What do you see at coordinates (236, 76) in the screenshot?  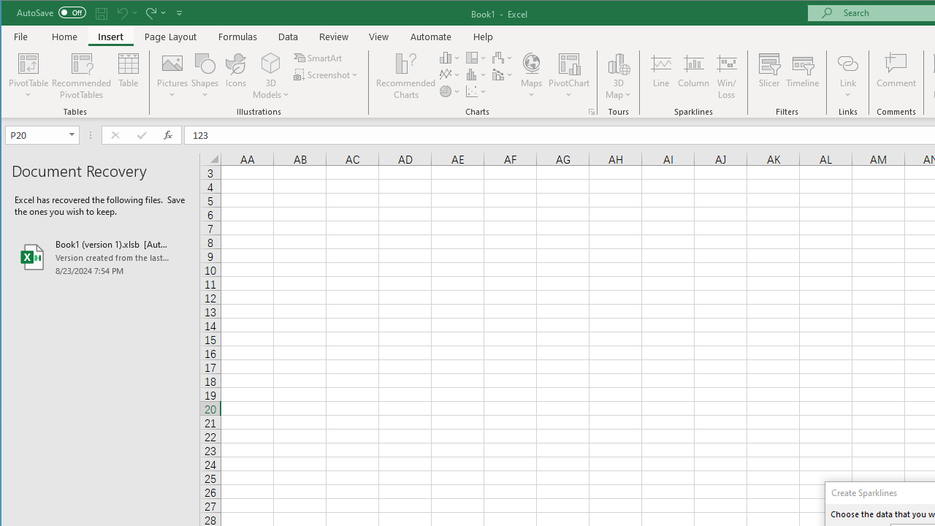 I see `Icons` at bounding box center [236, 76].